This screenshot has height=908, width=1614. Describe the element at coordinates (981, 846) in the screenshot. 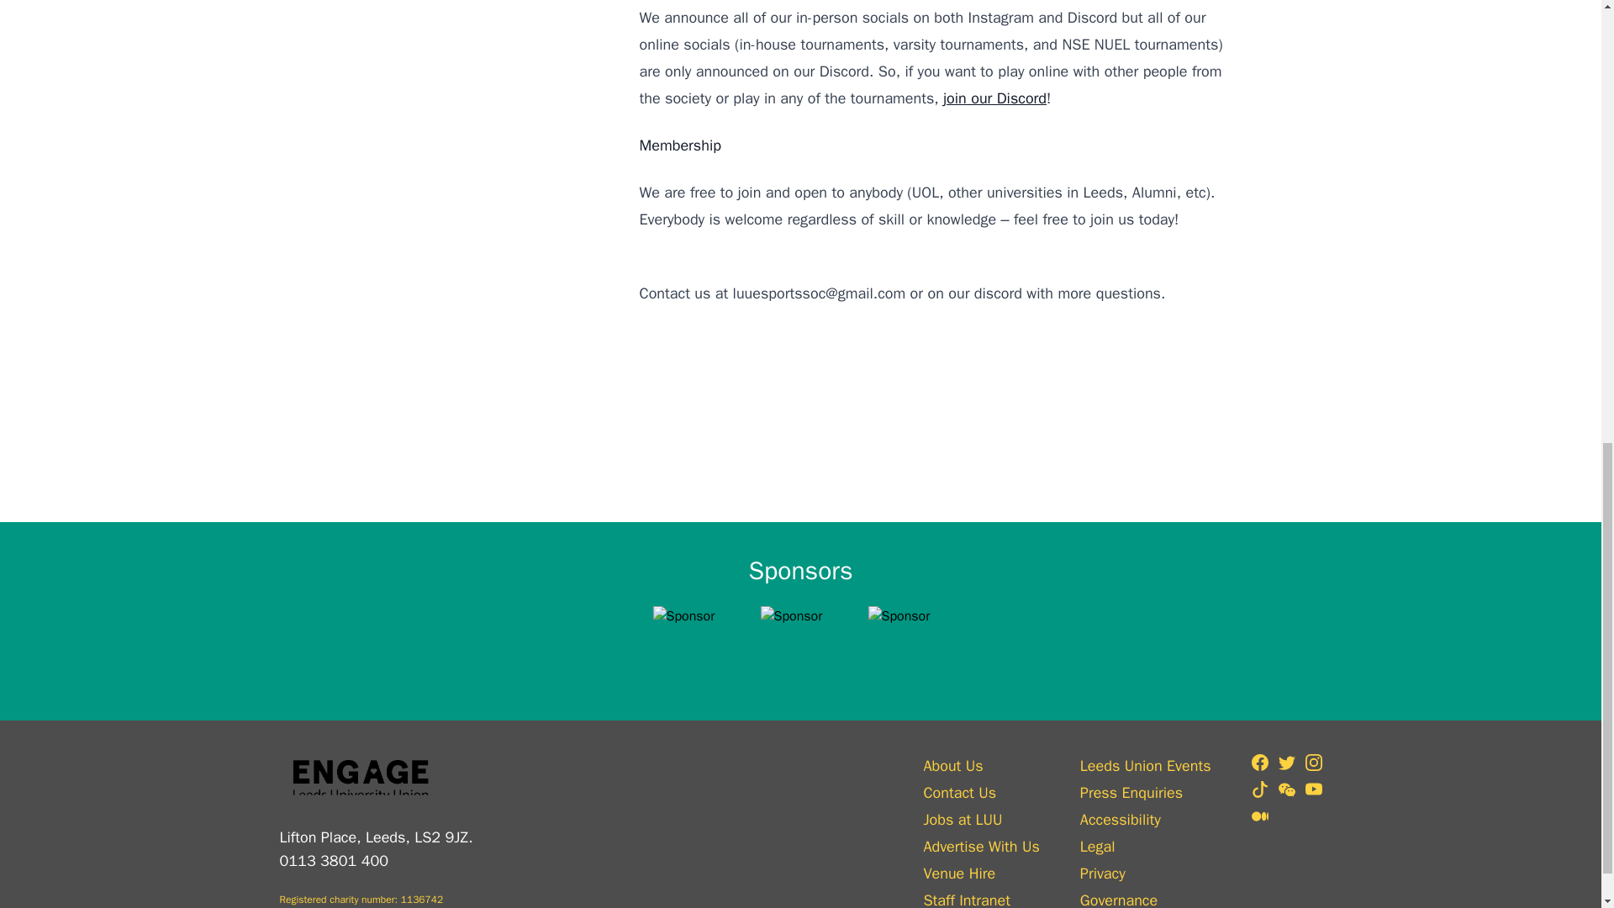

I see `Advertise With Us` at that location.